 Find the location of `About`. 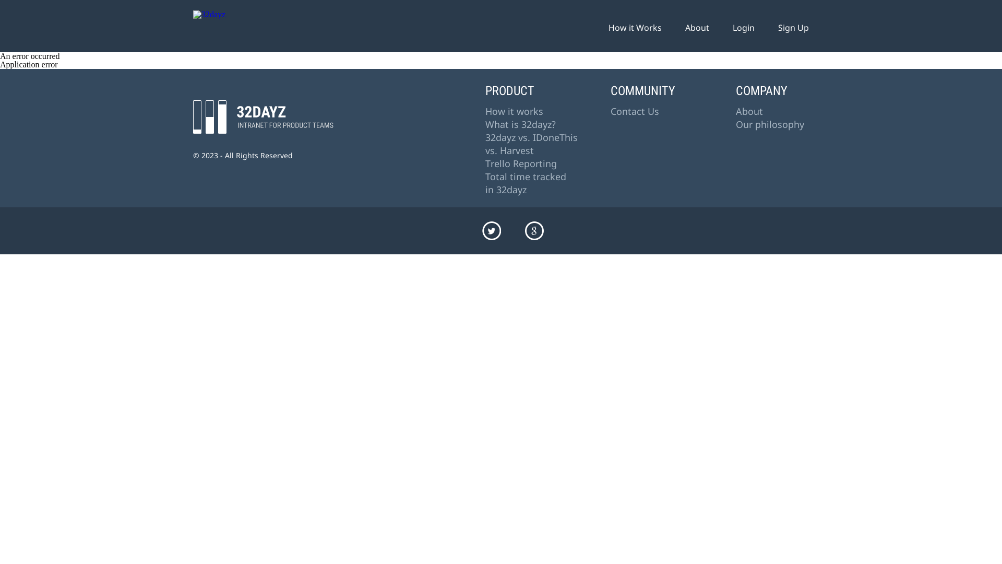

About is located at coordinates (697, 28).